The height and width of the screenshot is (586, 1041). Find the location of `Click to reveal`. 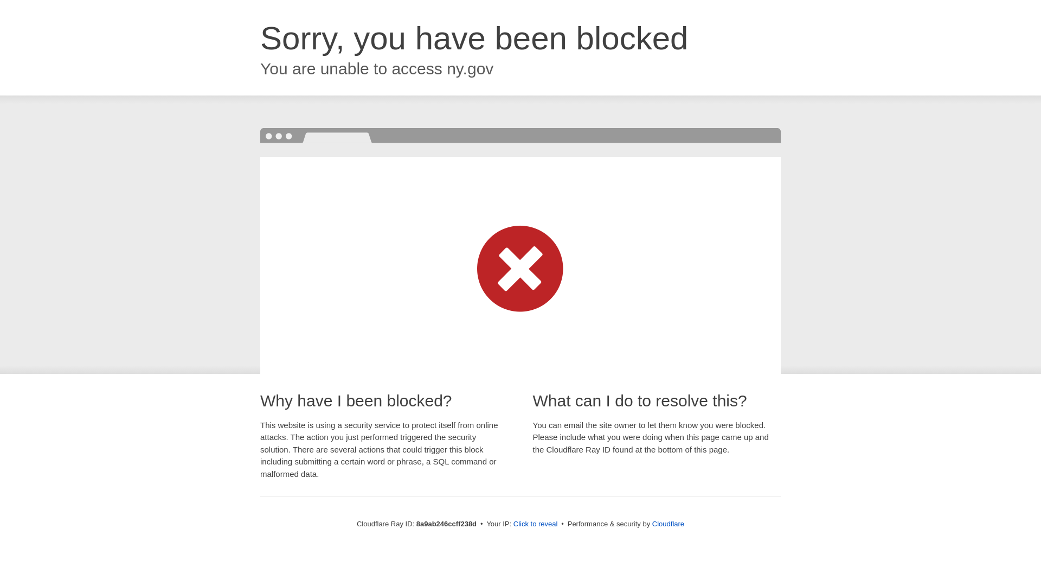

Click to reveal is located at coordinates (536, 524).